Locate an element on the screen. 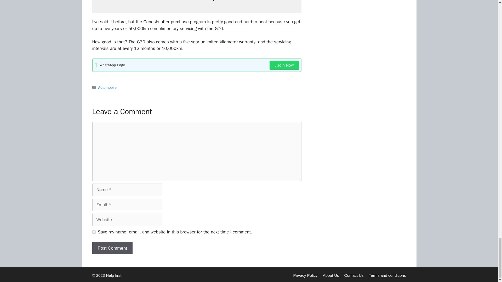 This screenshot has width=502, height=282. Post Comment is located at coordinates (112, 248).